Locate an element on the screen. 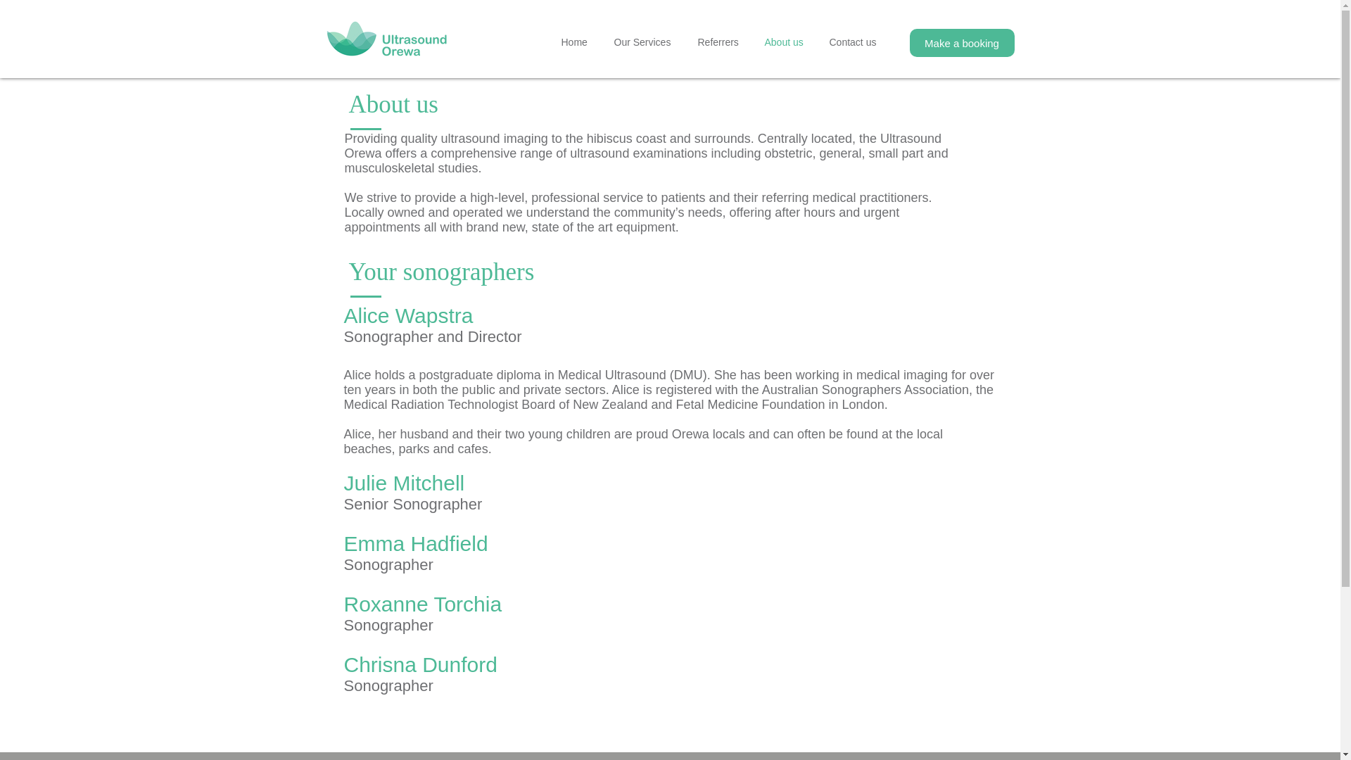 The width and height of the screenshot is (1351, 760). About us is located at coordinates (786, 42).